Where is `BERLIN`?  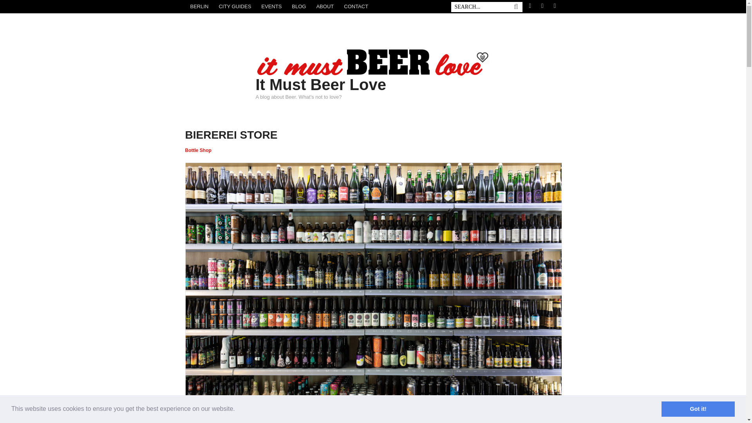 BERLIN is located at coordinates (199, 6).